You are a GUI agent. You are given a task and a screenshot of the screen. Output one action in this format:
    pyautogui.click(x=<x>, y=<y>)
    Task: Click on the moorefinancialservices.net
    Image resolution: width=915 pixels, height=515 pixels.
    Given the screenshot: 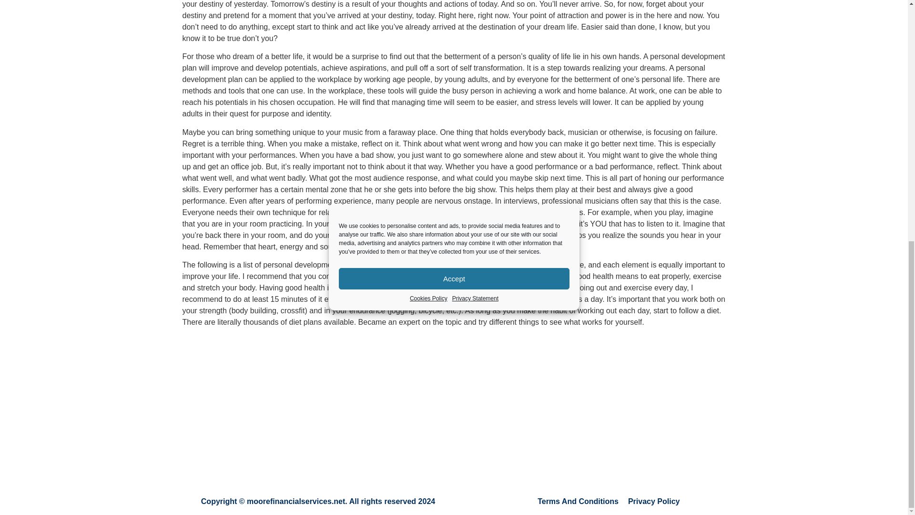 What is the action you would take?
    pyautogui.click(x=295, y=501)
    